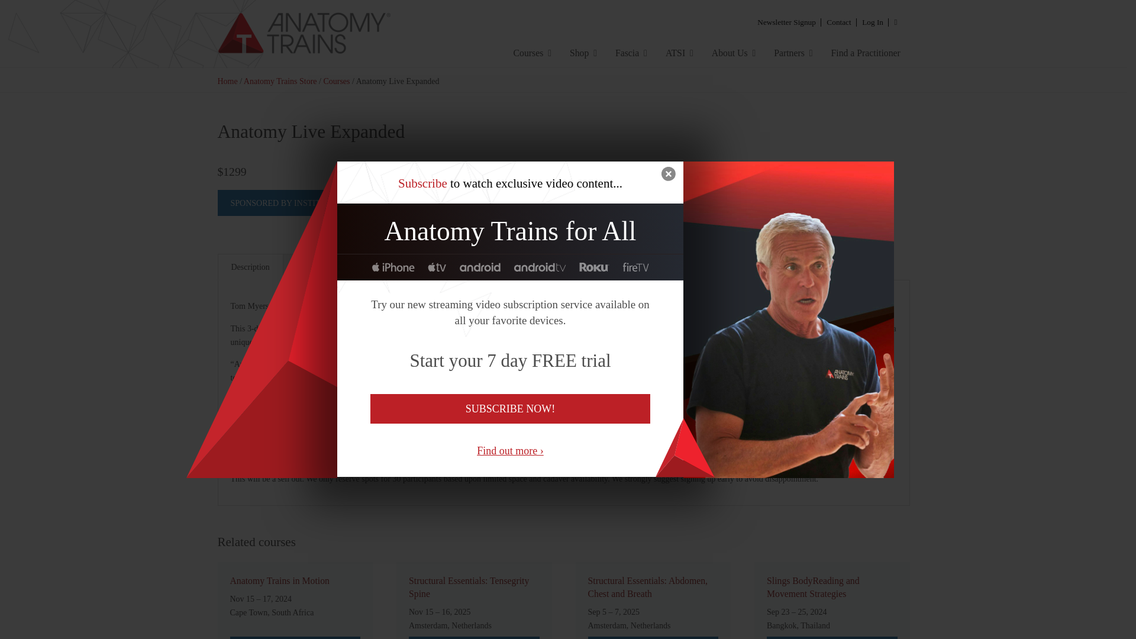  I want to click on Anatomy Trains, so click(334, 34).